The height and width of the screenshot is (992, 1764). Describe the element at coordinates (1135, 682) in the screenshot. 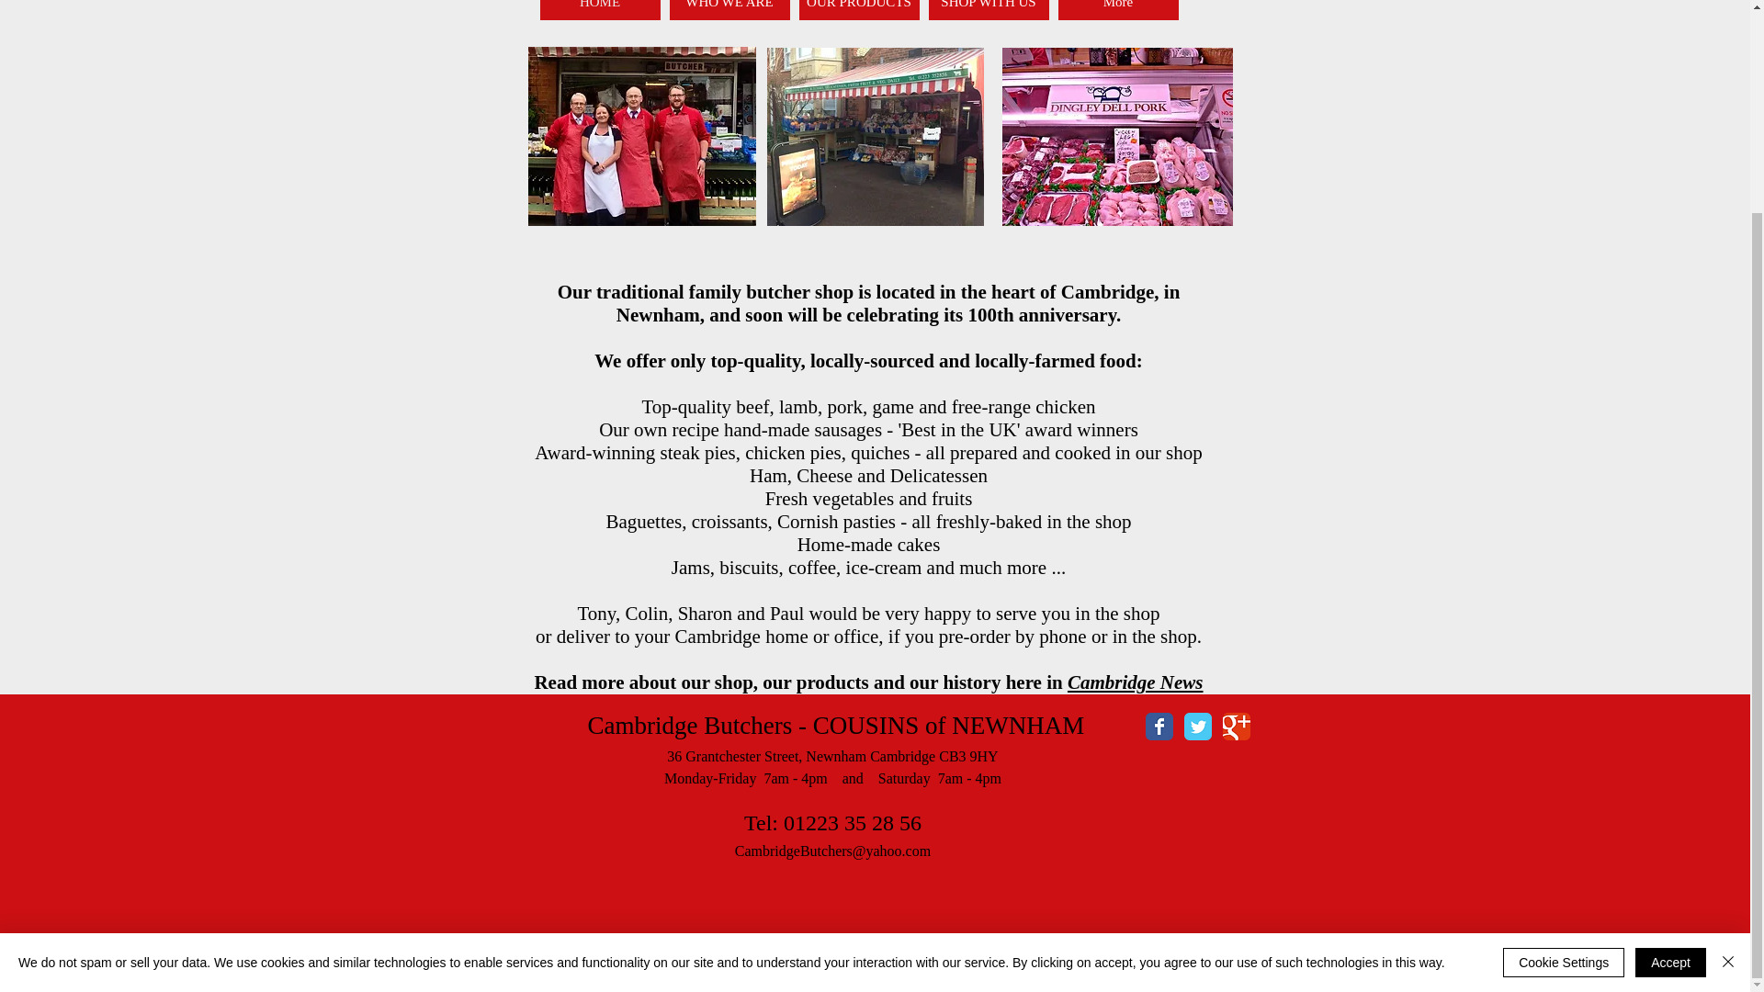

I see `Cambridge News` at that location.